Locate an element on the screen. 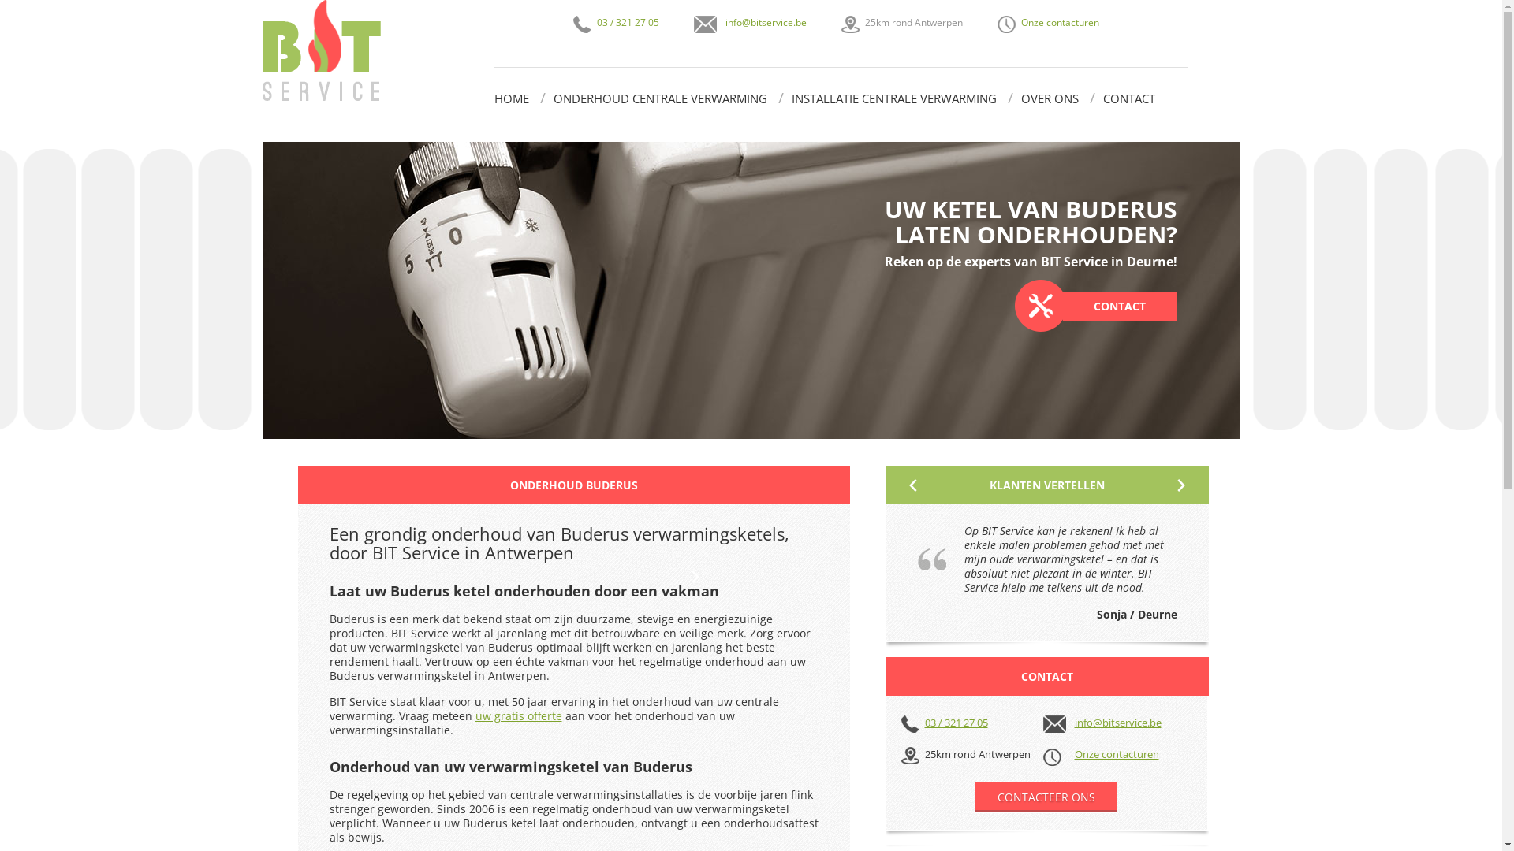  Onze contacturen is located at coordinates (1060, 22).